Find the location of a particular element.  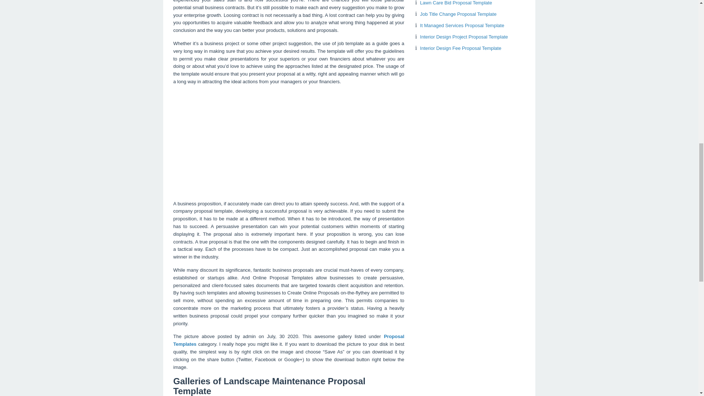

Lawn Care Bid Proposal Template is located at coordinates (456, 3).